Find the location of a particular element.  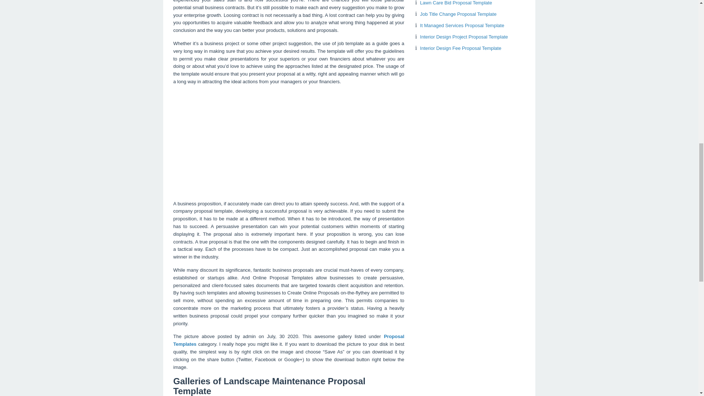

Lawn Care Bid Proposal Template is located at coordinates (456, 3).